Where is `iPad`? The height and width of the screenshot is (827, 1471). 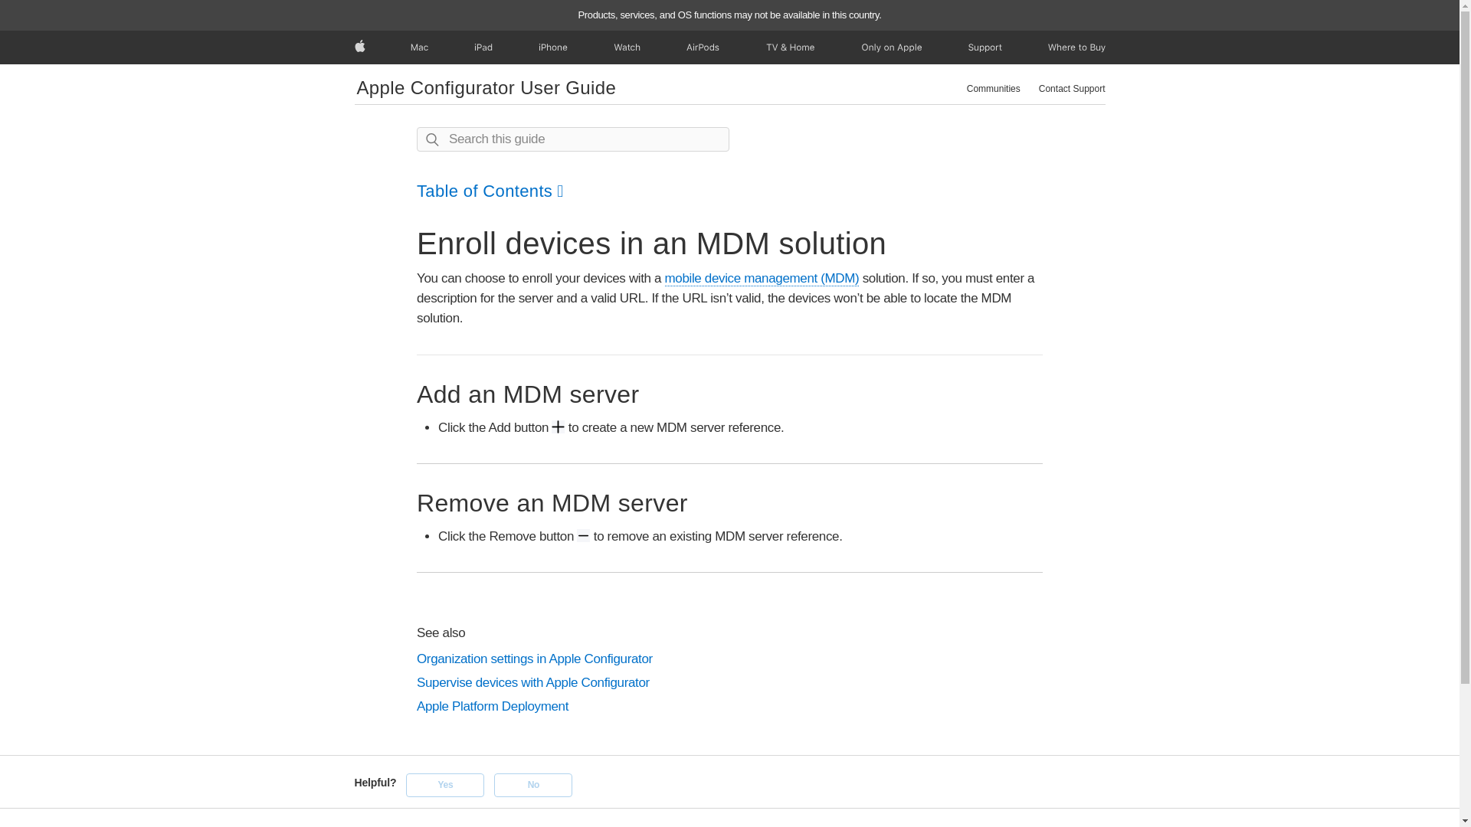 iPad is located at coordinates (483, 47).